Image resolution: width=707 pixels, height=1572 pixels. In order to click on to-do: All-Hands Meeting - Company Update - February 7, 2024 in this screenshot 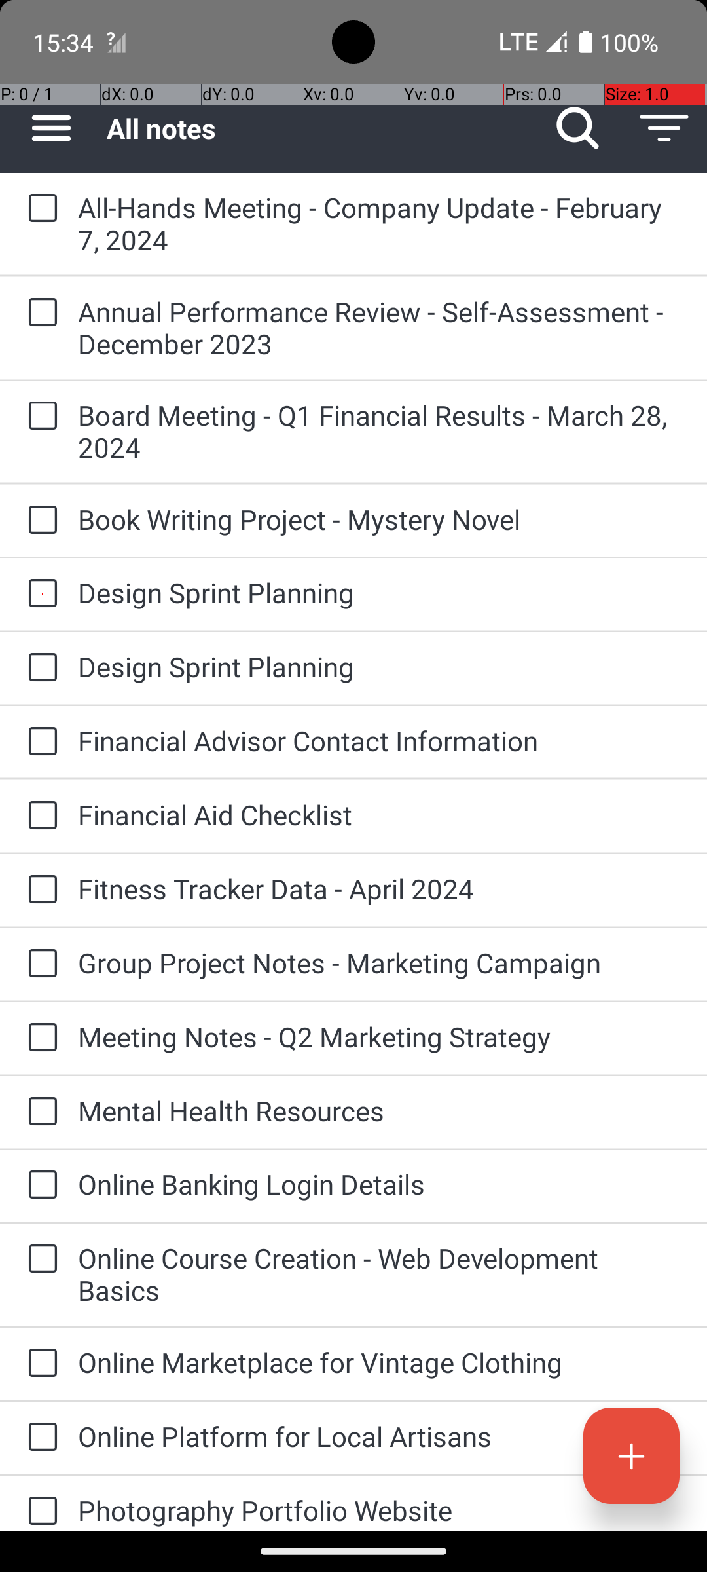, I will do `click(39, 209)`.